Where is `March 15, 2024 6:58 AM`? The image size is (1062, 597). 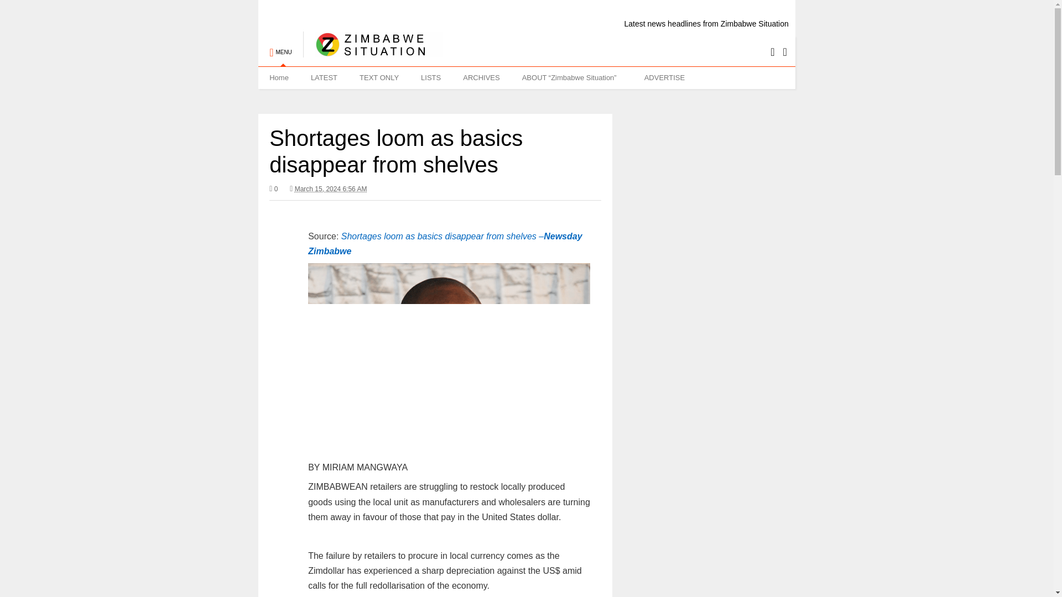 March 15, 2024 6:58 AM is located at coordinates (331, 188).